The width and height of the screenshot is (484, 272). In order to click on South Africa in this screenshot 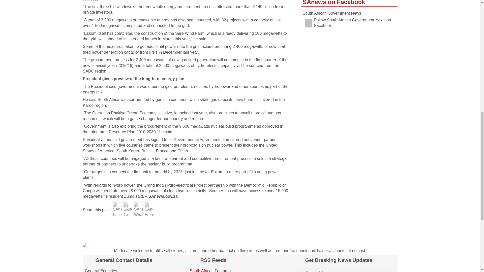, I will do `click(200, 270)`.